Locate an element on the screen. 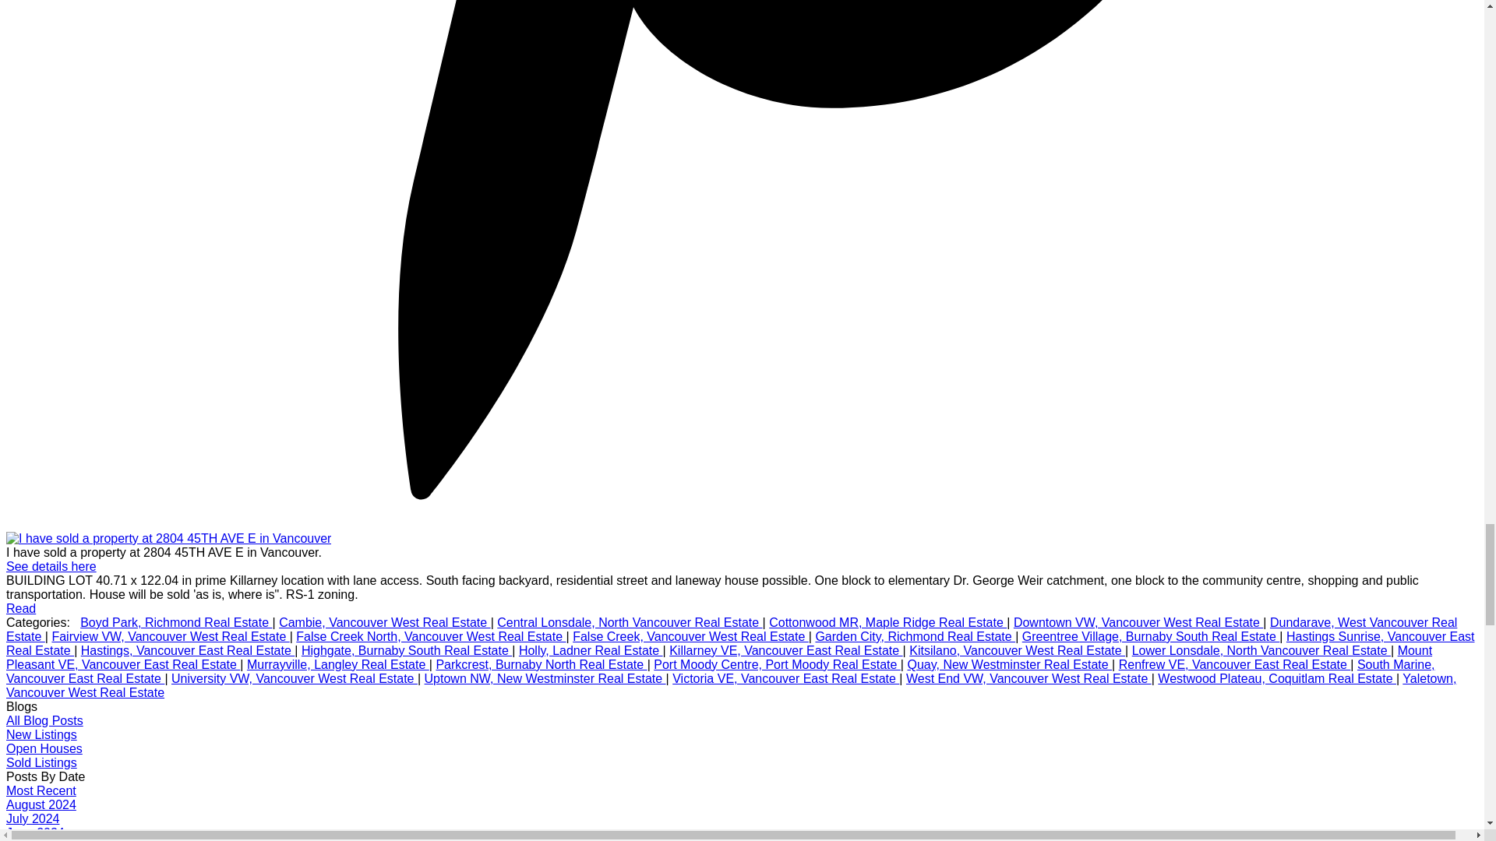  See details here is located at coordinates (51, 566).